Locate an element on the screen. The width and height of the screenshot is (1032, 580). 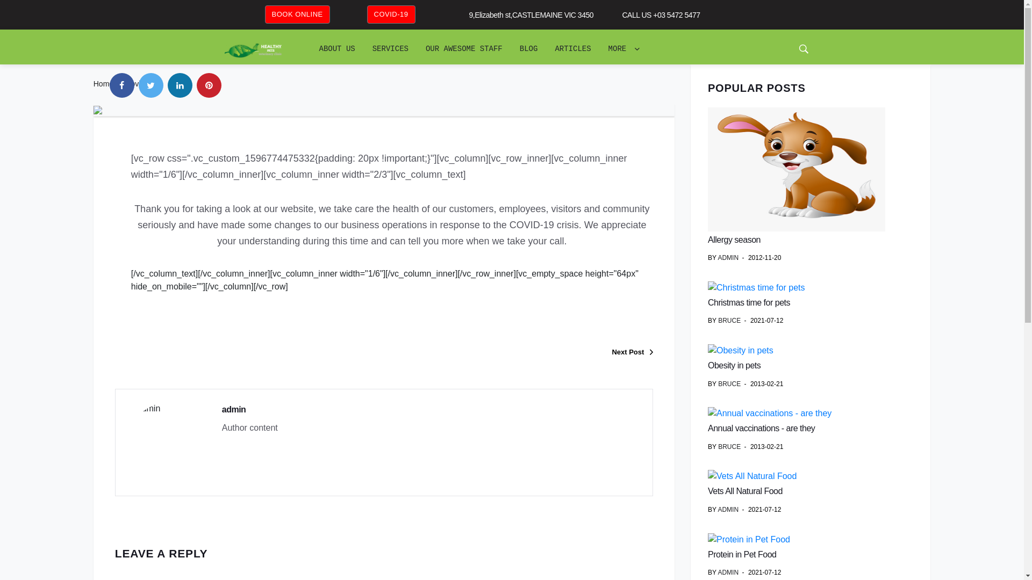
Christmas time for pets is located at coordinates (749, 303).